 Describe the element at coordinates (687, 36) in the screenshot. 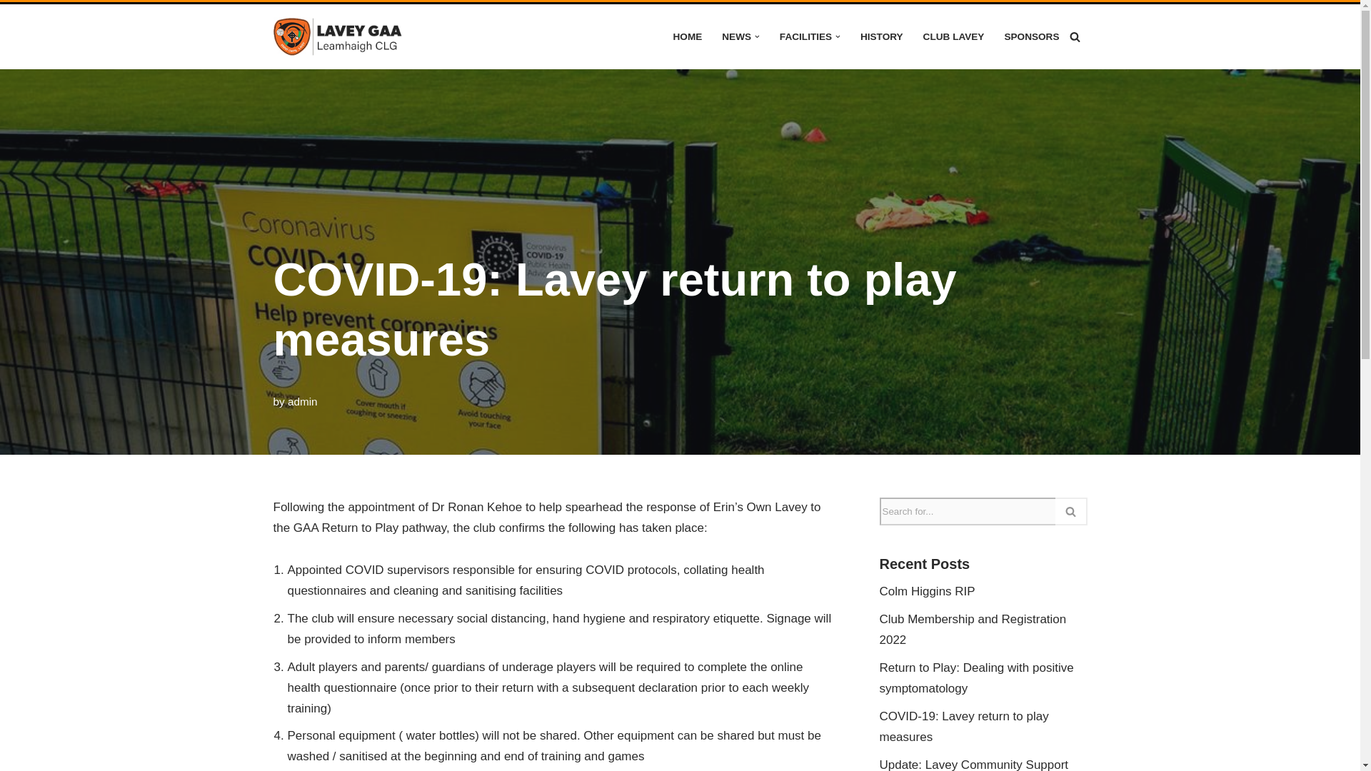

I see `HOME` at that location.